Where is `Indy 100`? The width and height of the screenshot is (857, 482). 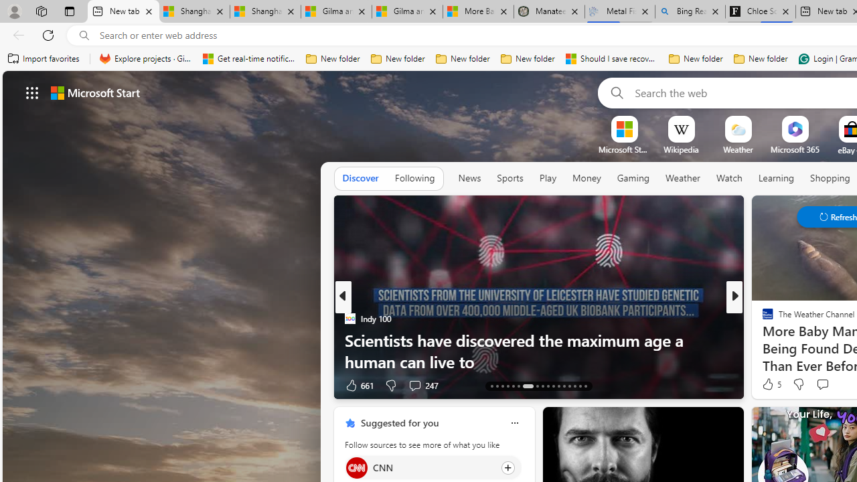 Indy 100 is located at coordinates (349, 319).